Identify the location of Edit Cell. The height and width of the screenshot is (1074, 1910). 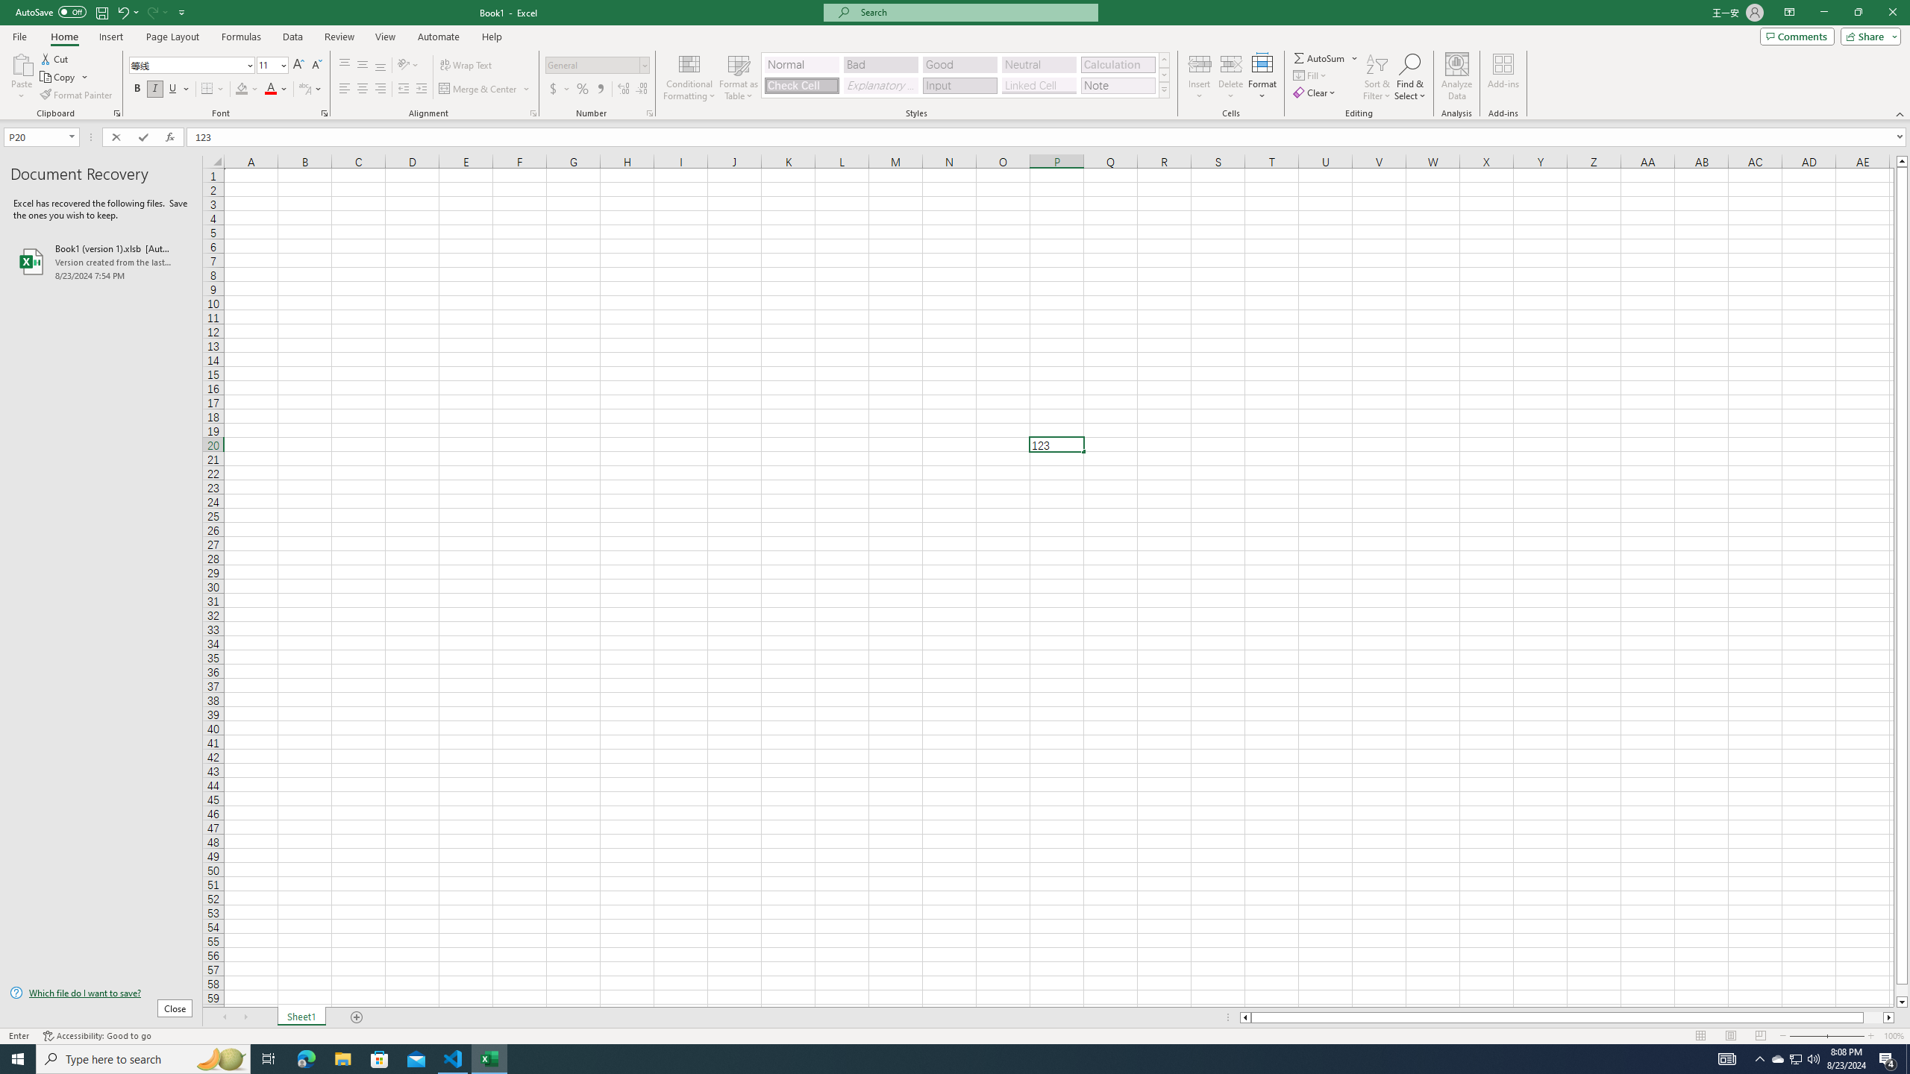
(1056, 445).